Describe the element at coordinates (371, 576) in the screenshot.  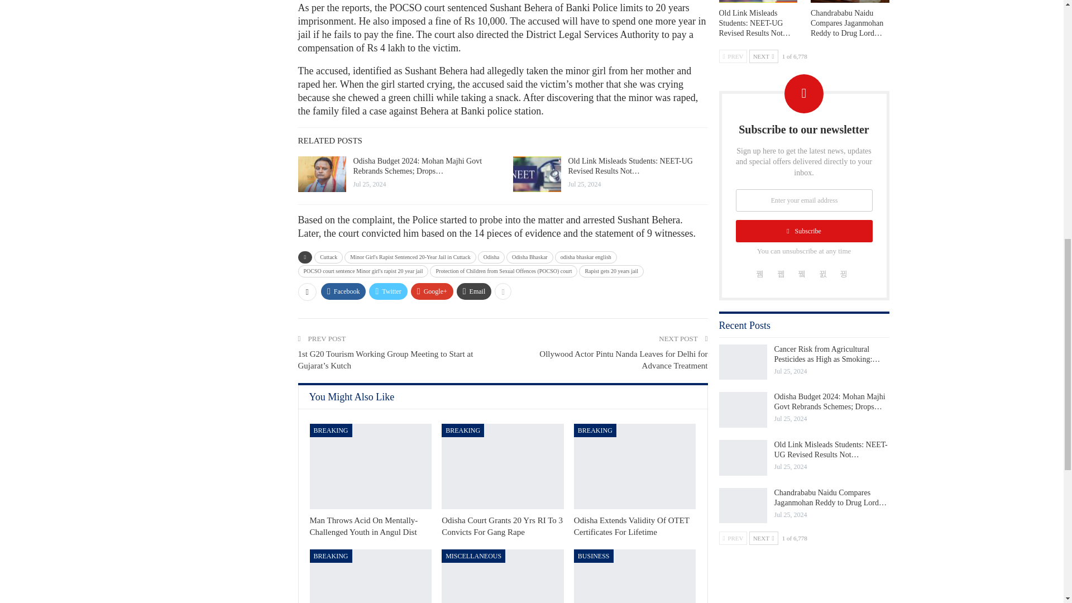
I see `Suspicious Mini-Plane Like Drone Recovered From Dhenkanal` at that location.